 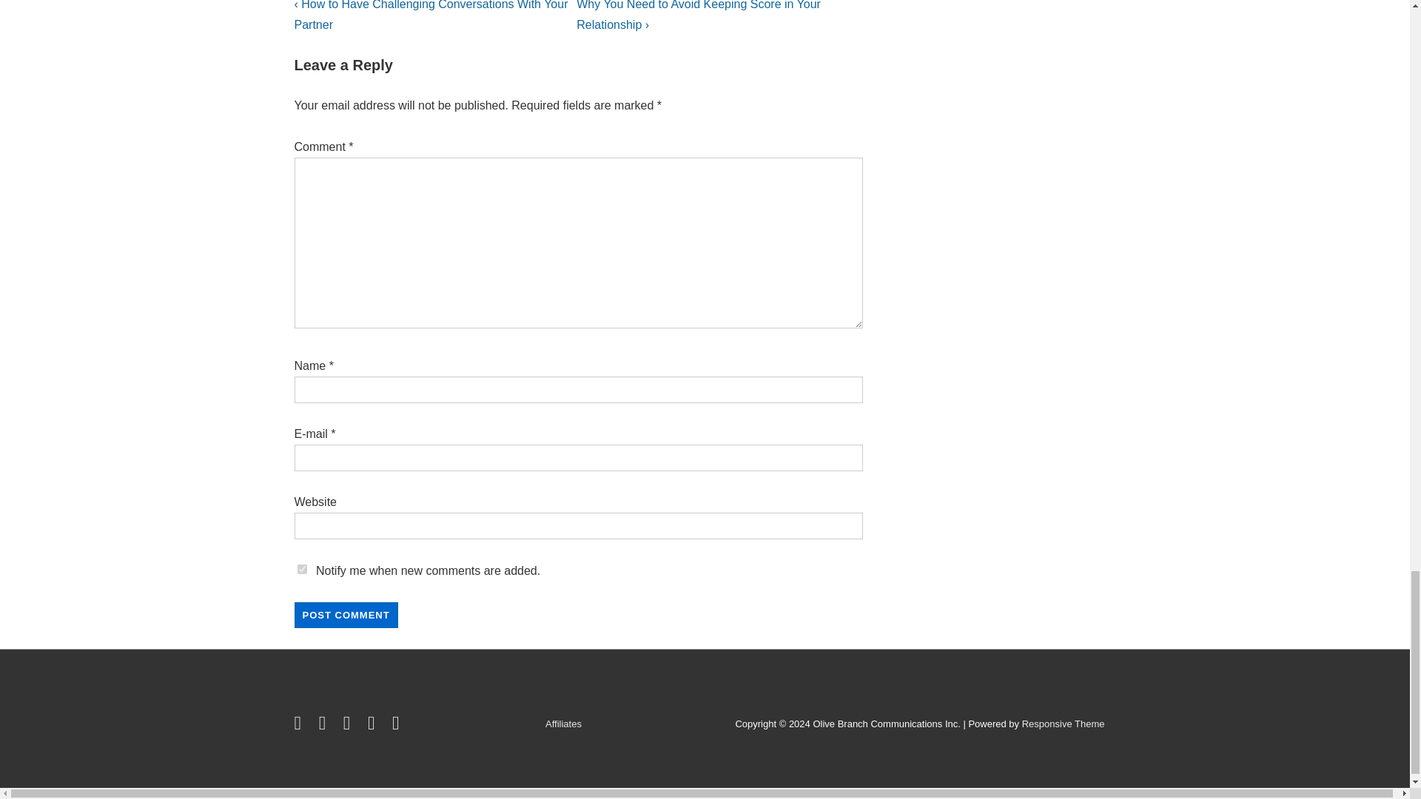 I want to click on 1, so click(x=302, y=569).